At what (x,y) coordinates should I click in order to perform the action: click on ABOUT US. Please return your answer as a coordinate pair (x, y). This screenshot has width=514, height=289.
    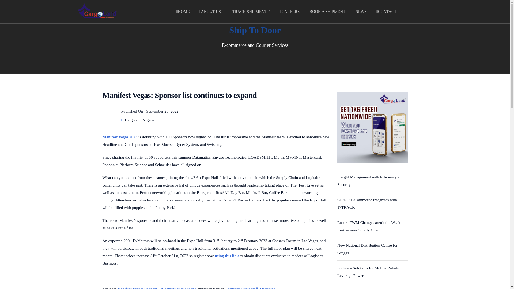
    Looking at the image, I should click on (210, 12).